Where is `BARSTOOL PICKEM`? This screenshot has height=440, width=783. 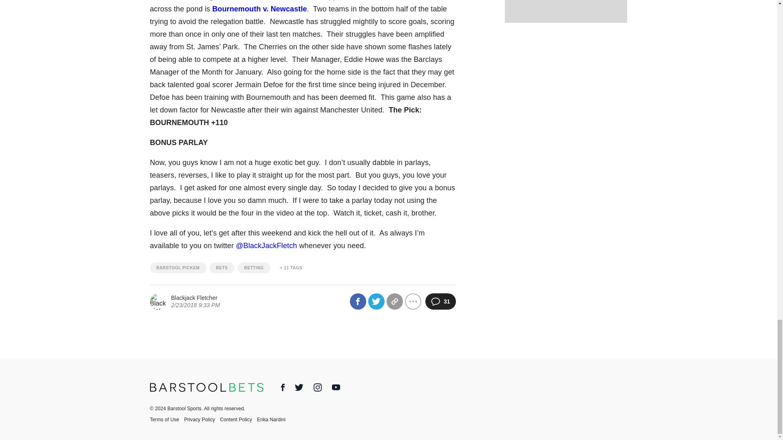 BARSTOOL PICKEM is located at coordinates (178, 267).